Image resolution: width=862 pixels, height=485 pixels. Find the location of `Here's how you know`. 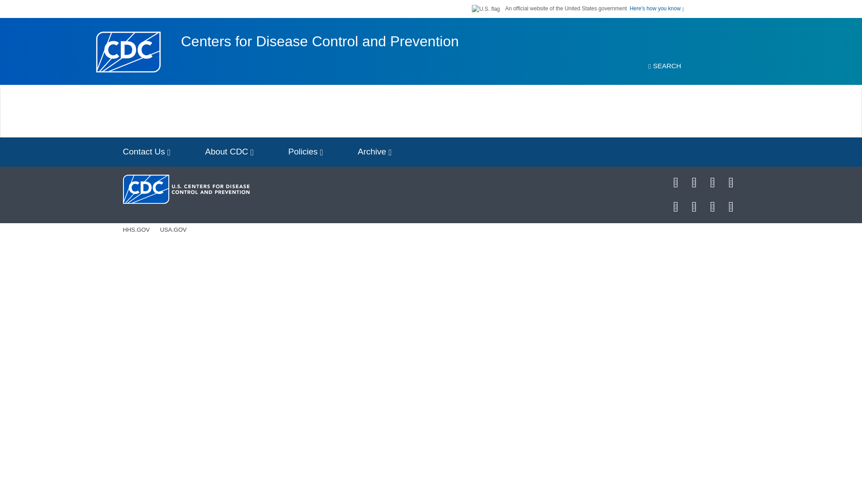

Here's how you know is located at coordinates (656, 8).